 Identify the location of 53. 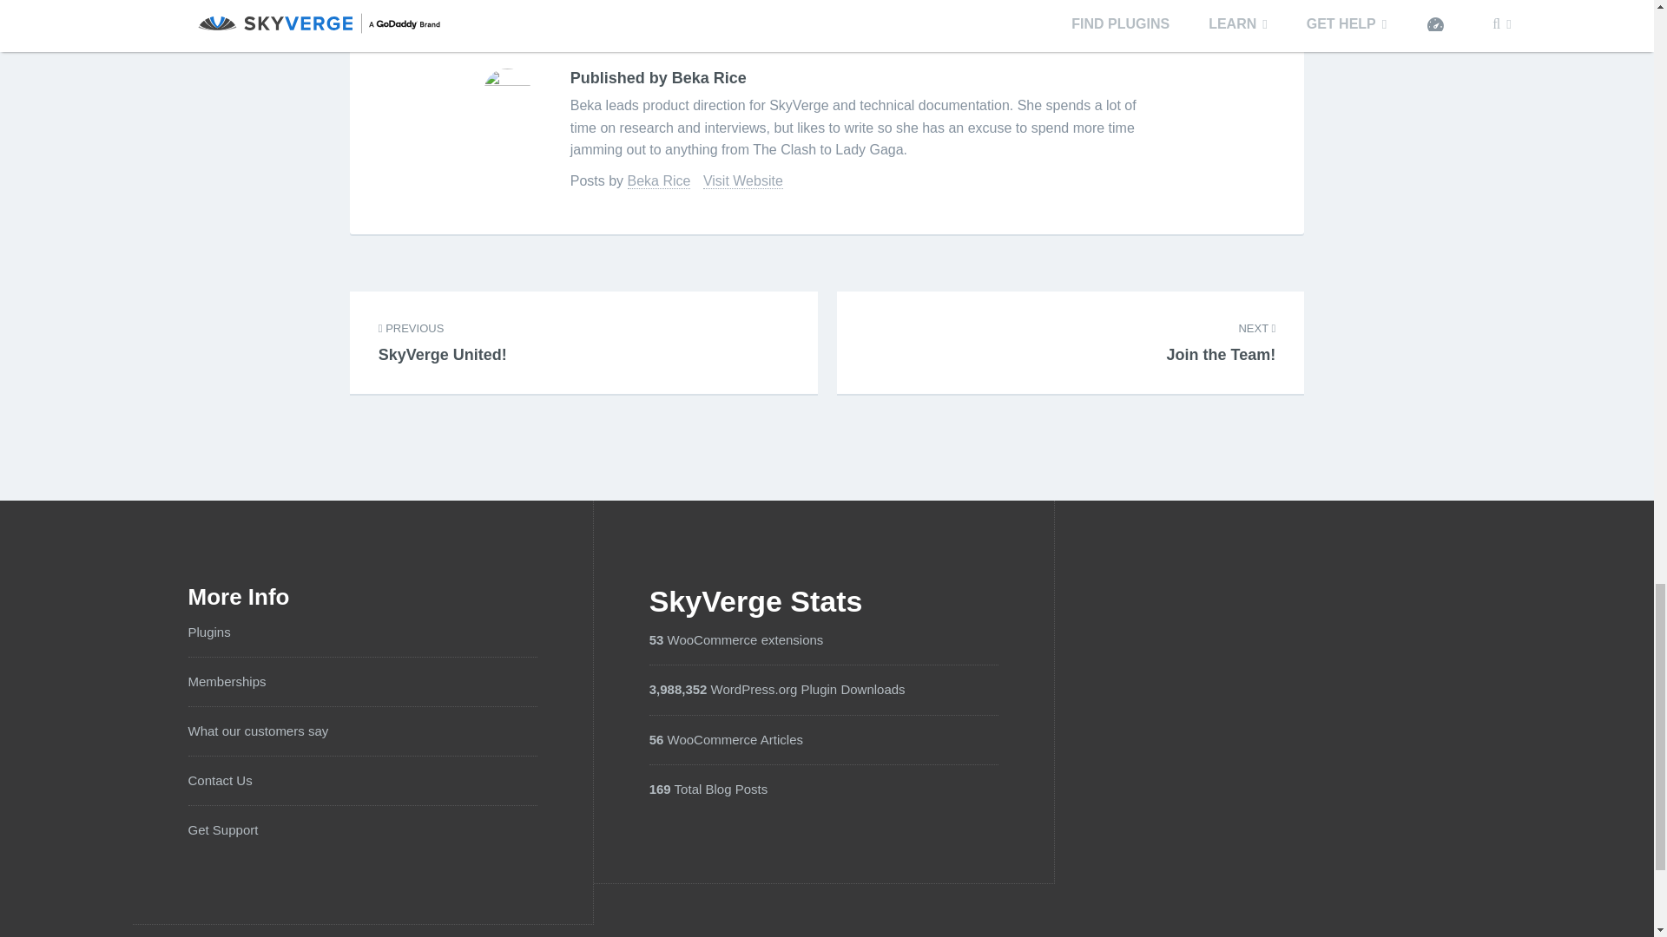
(743, 180).